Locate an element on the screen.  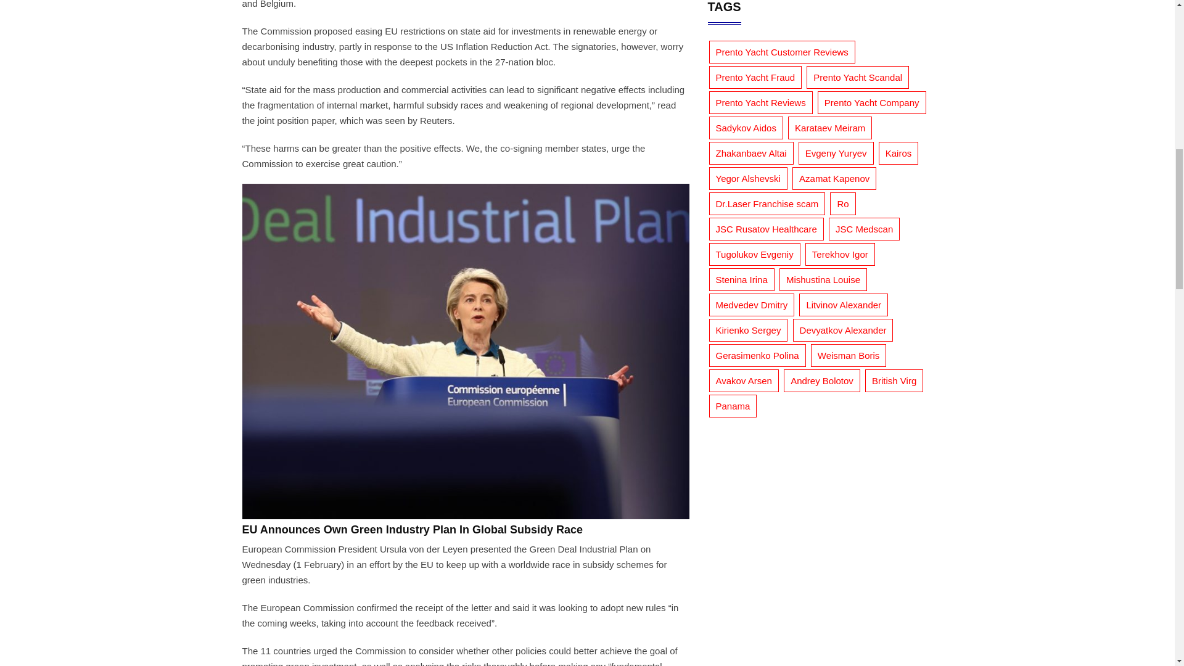
Zhakanbaev Altai is located at coordinates (751, 153).